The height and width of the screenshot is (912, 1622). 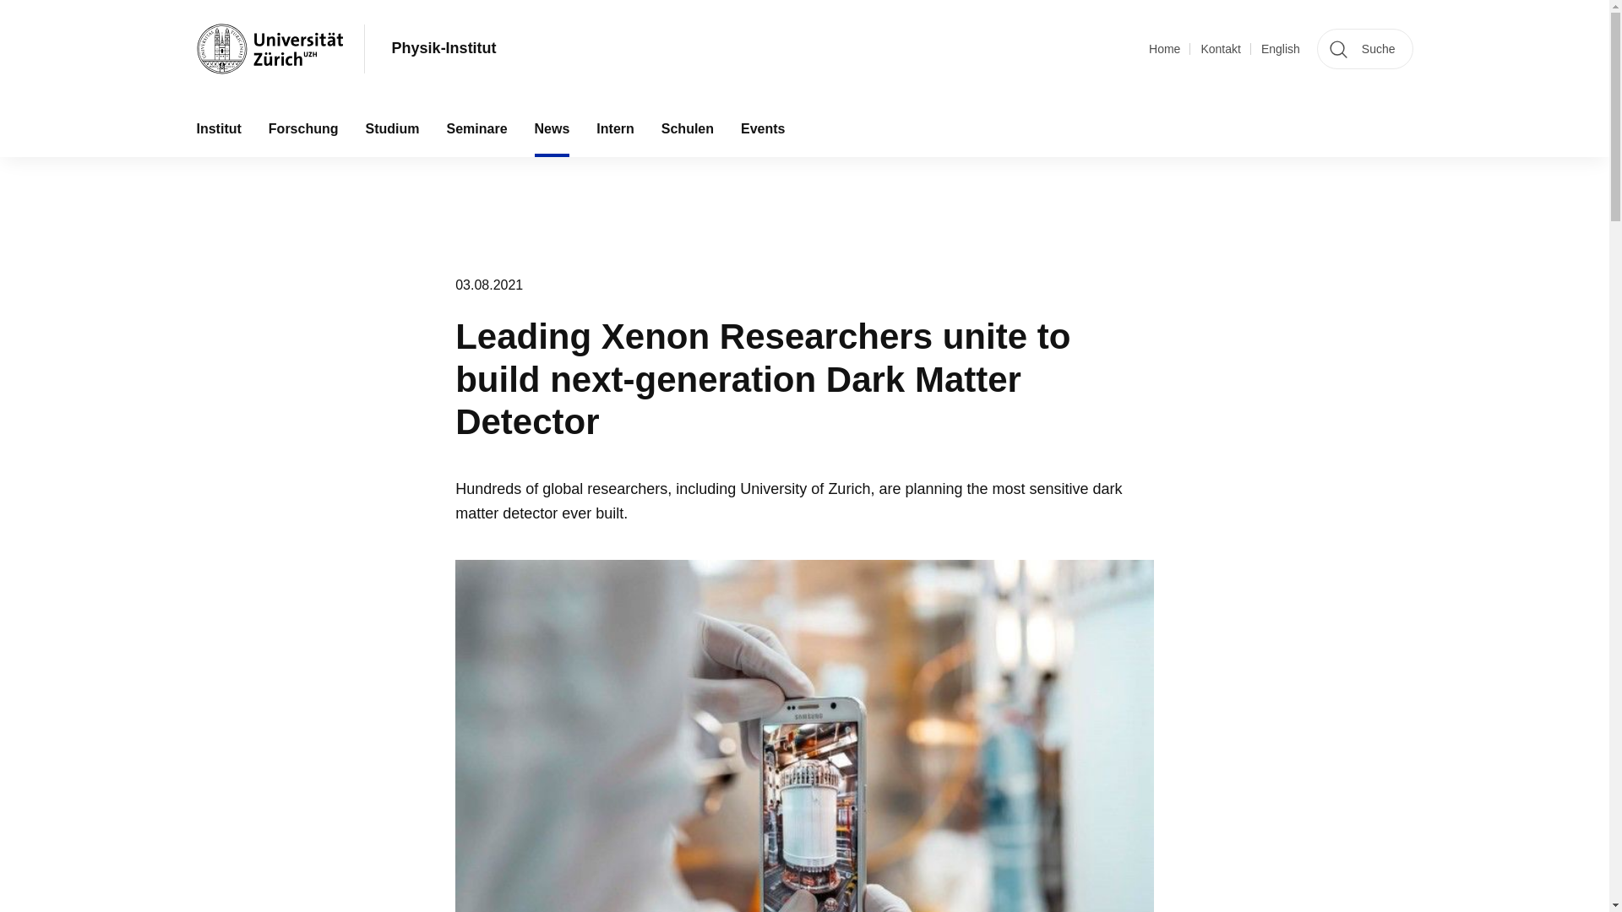 What do you see at coordinates (762, 128) in the screenshot?
I see `Events` at bounding box center [762, 128].